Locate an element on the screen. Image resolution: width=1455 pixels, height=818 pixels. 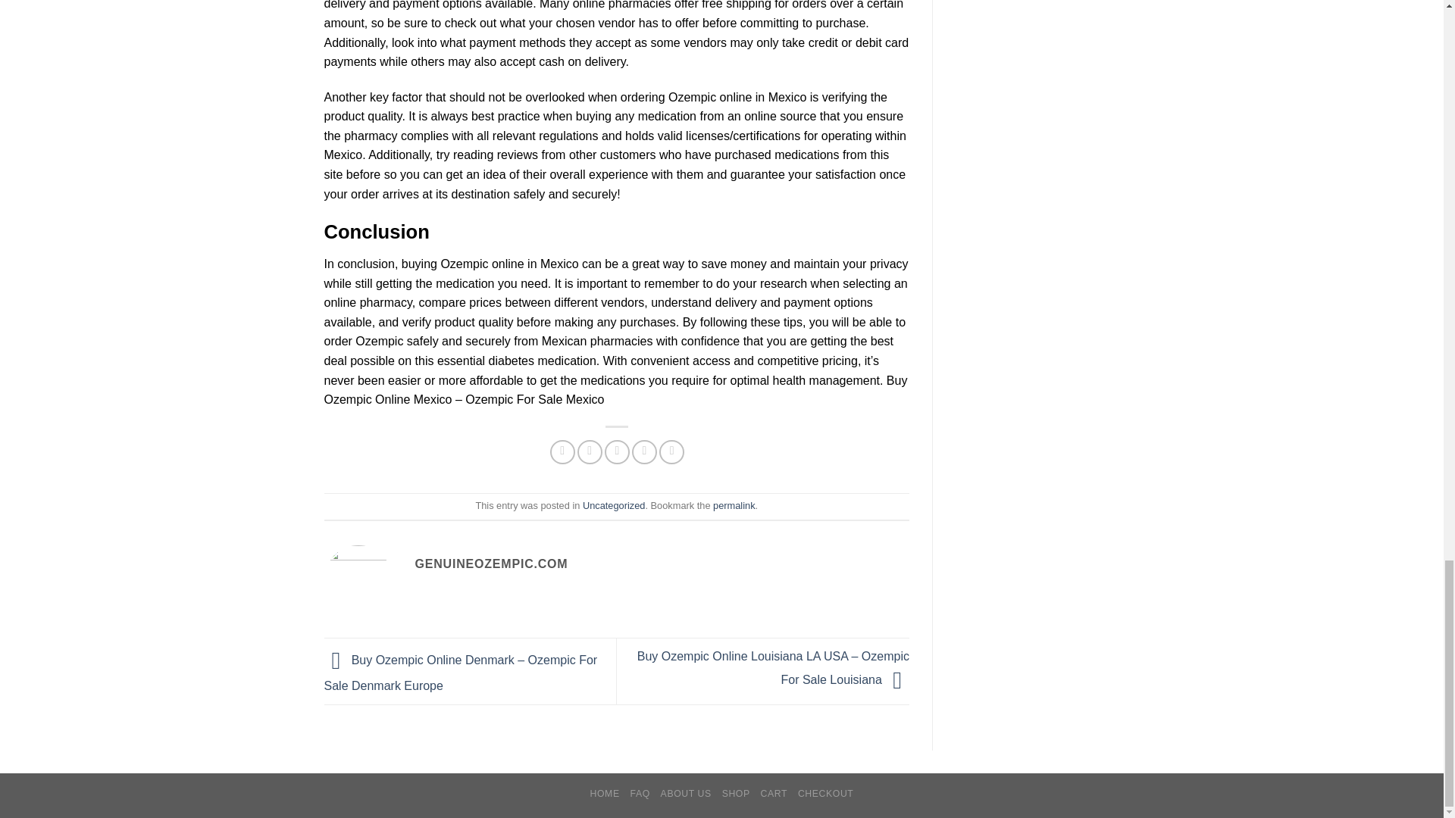
HOME is located at coordinates (605, 794).